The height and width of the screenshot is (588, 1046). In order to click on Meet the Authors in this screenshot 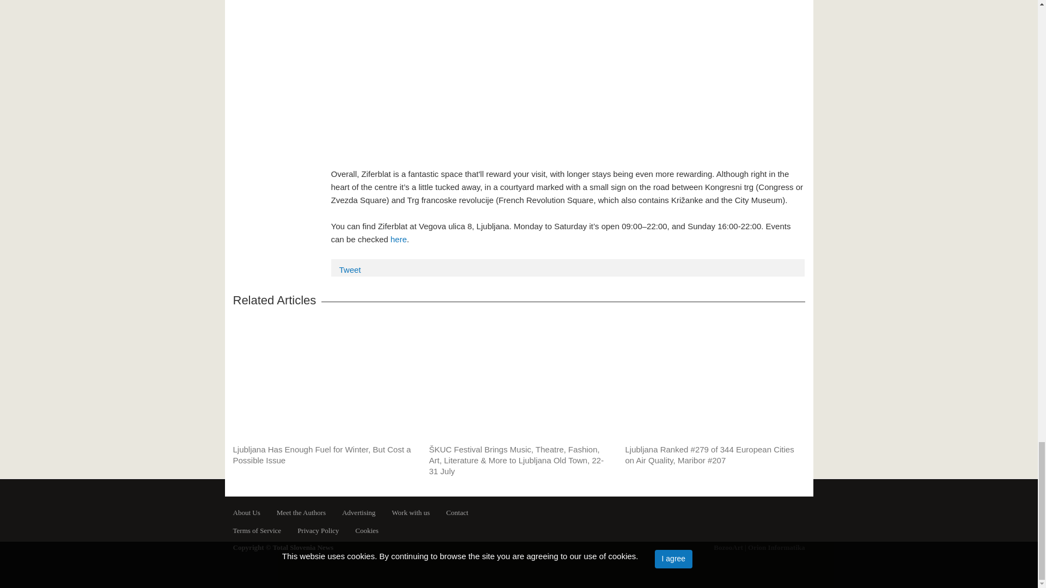, I will do `click(293, 512)`.